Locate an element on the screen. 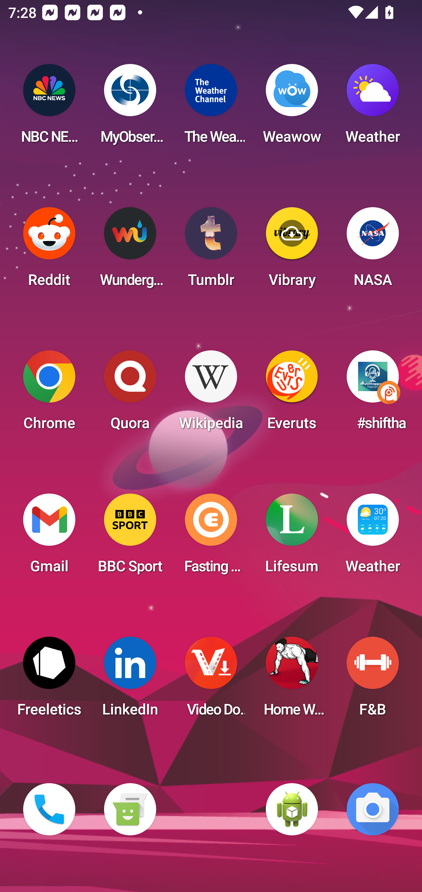 This screenshot has height=892, width=422. Wikipedia is located at coordinates (211, 394).